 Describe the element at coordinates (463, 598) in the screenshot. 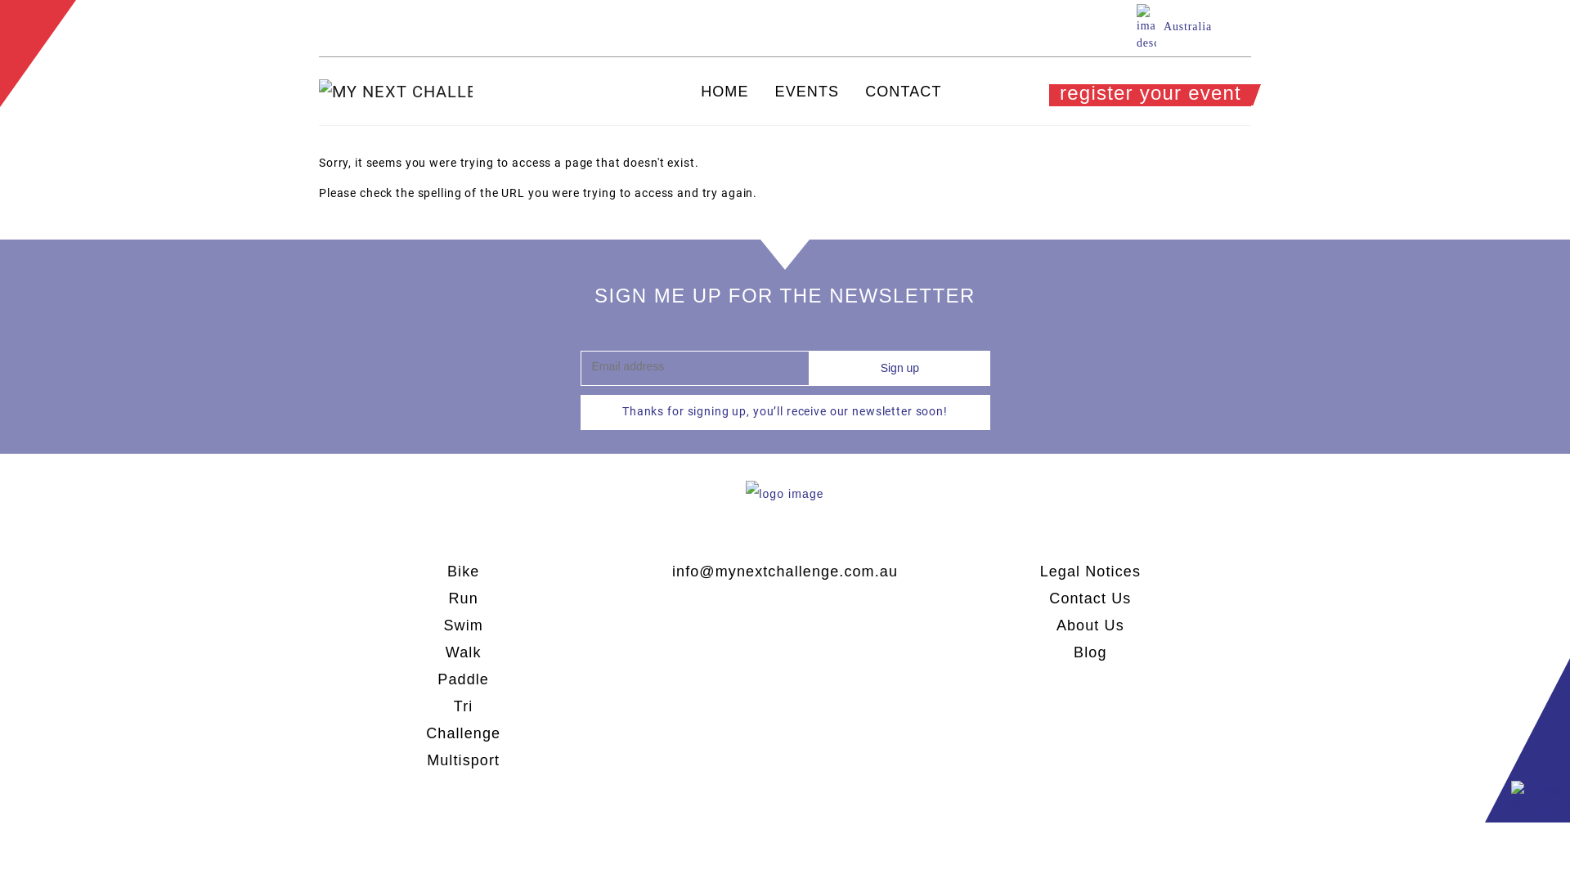

I see `Run` at that location.